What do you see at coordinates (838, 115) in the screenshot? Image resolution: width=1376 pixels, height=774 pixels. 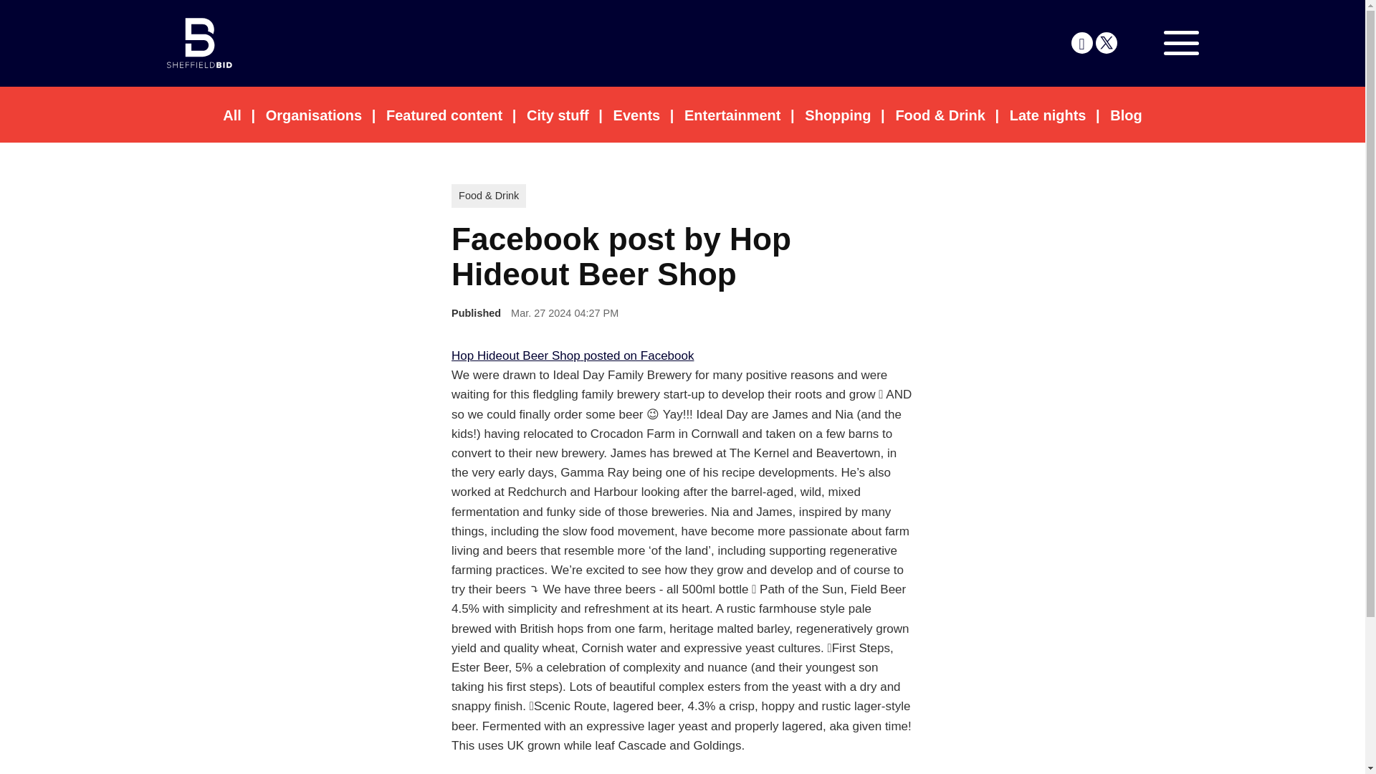 I see `Shopping` at bounding box center [838, 115].